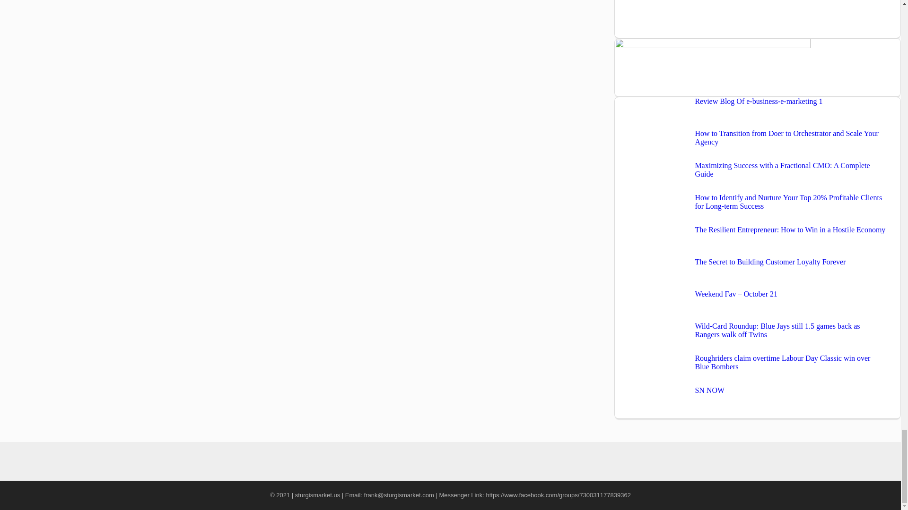 Image resolution: width=908 pixels, height=510 pixels. Describe the element at coordinates (759, 101) in the screenshot. I see `Review Blog Of e-business-e-marketing 1` at that location.